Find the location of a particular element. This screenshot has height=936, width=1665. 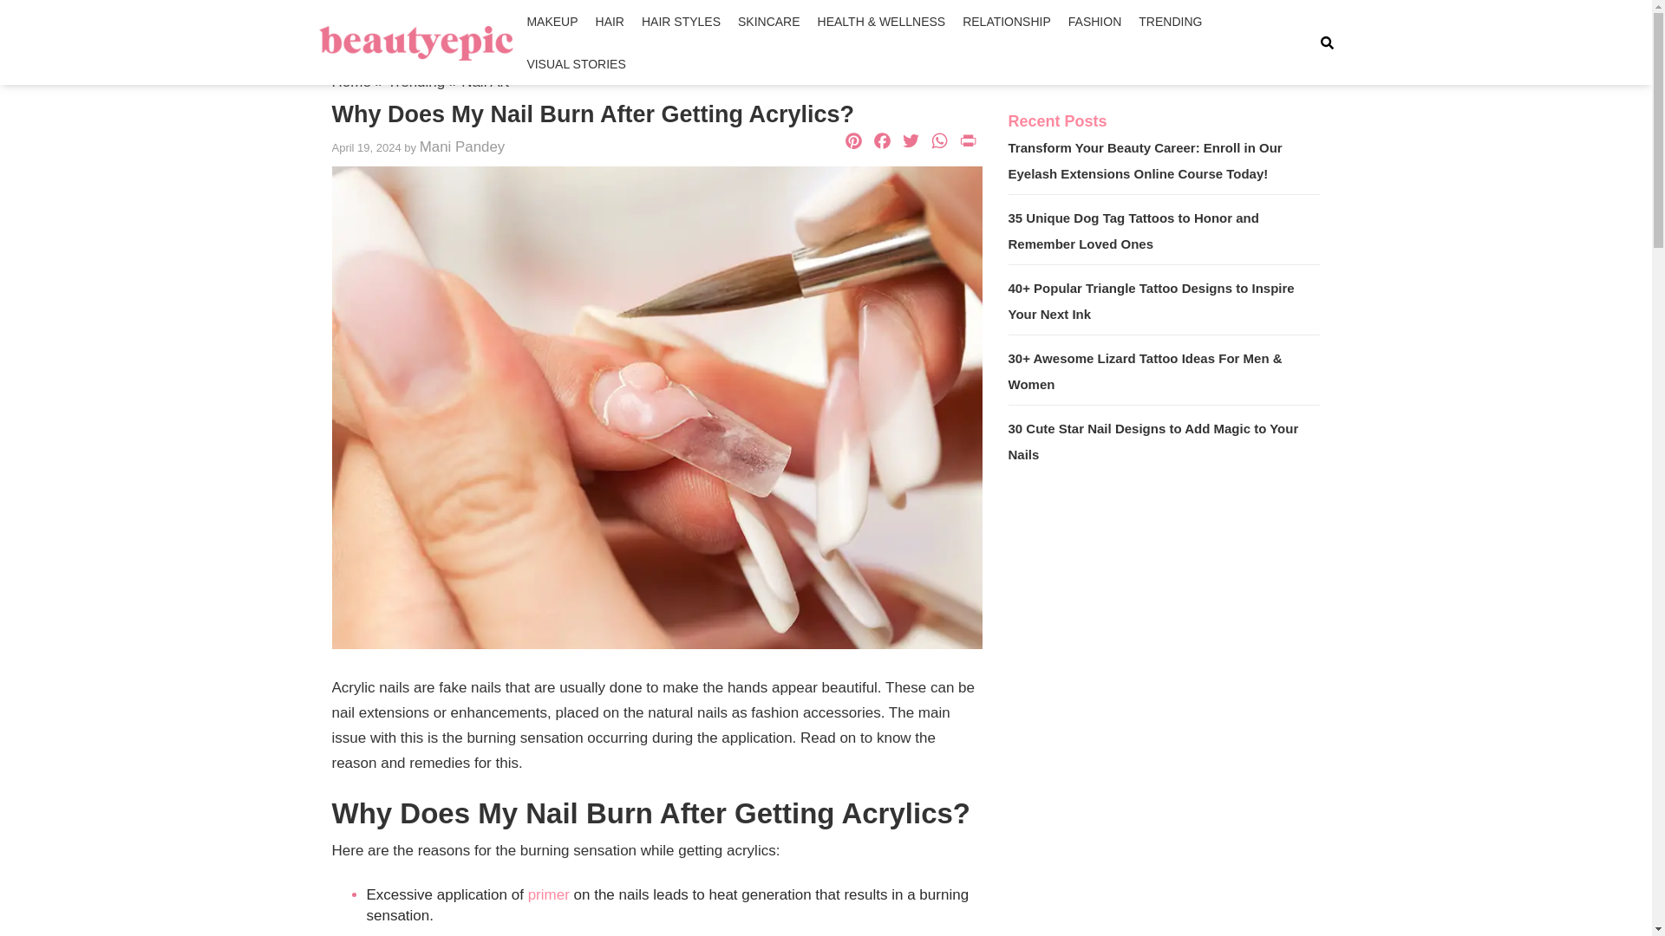

Twitter is located at coordinates (911, 142).